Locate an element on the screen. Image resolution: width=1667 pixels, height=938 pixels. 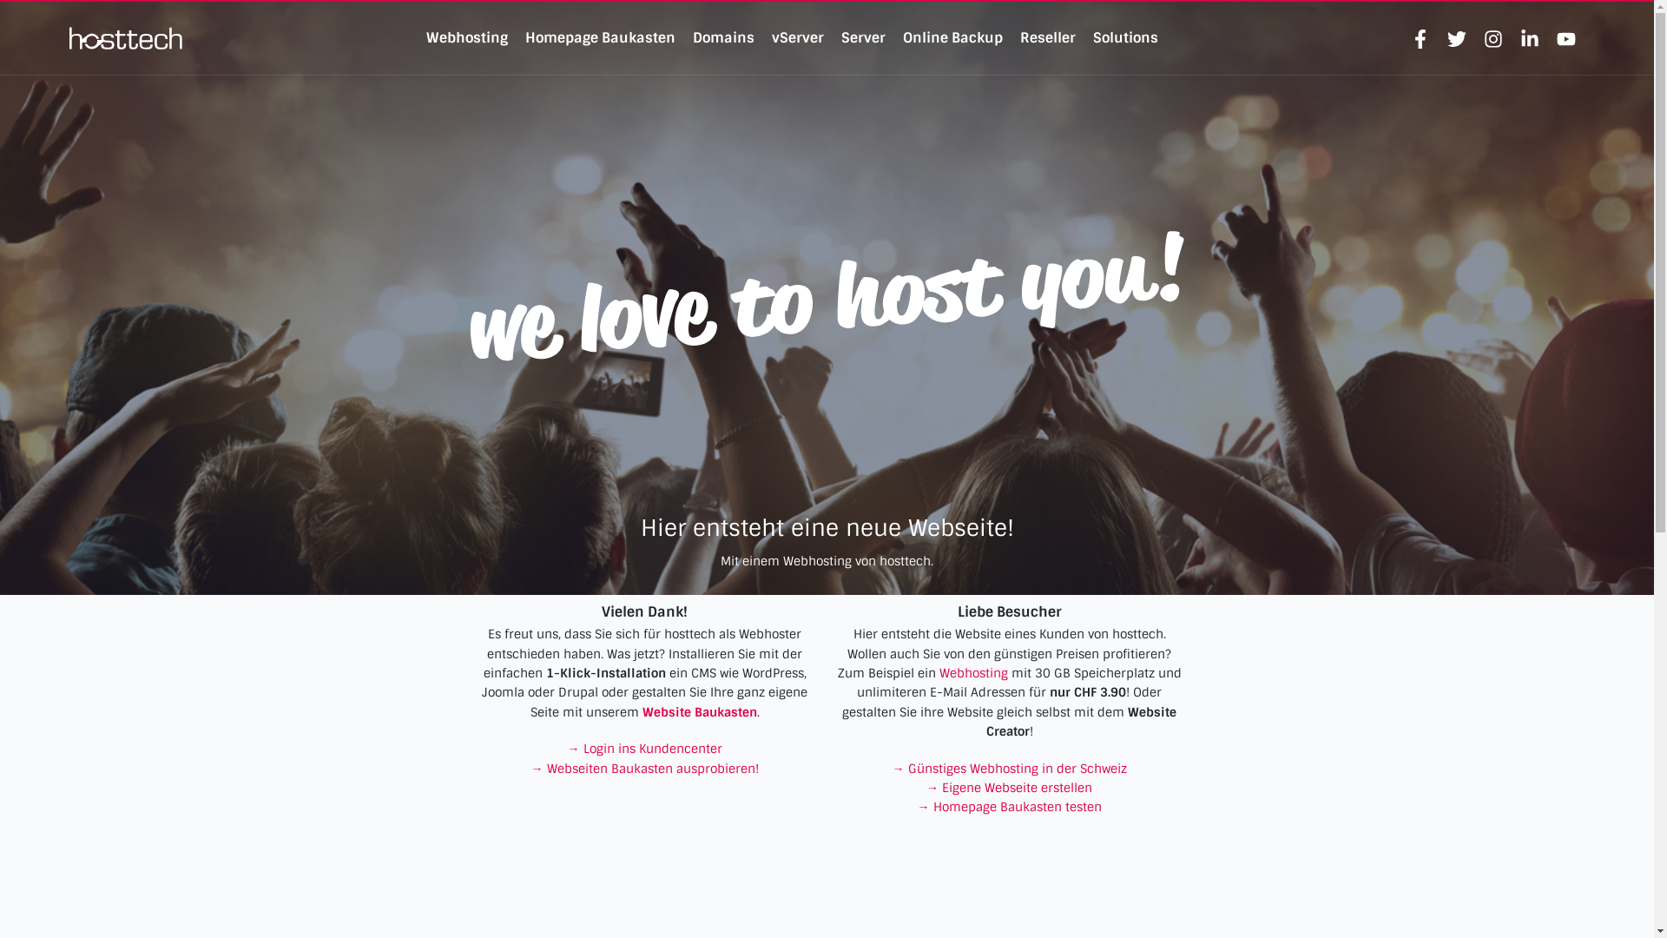
Website Baukasten is located at coordinates (700, 712).